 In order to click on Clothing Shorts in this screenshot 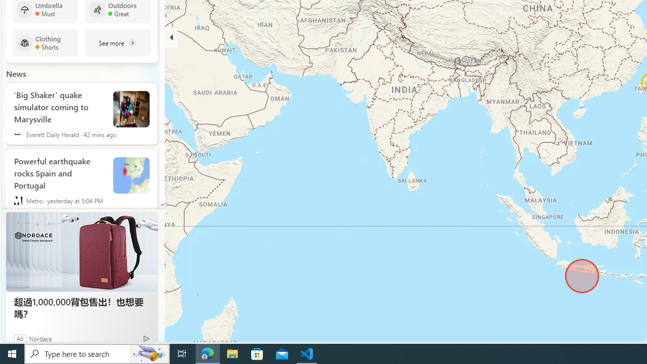, I will do `click(45, 43)`.